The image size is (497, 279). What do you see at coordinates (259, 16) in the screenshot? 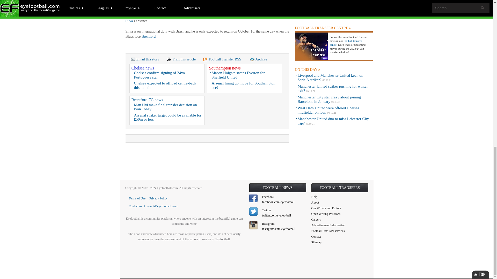
I see `Brentford` at bounding box center [259, 16].